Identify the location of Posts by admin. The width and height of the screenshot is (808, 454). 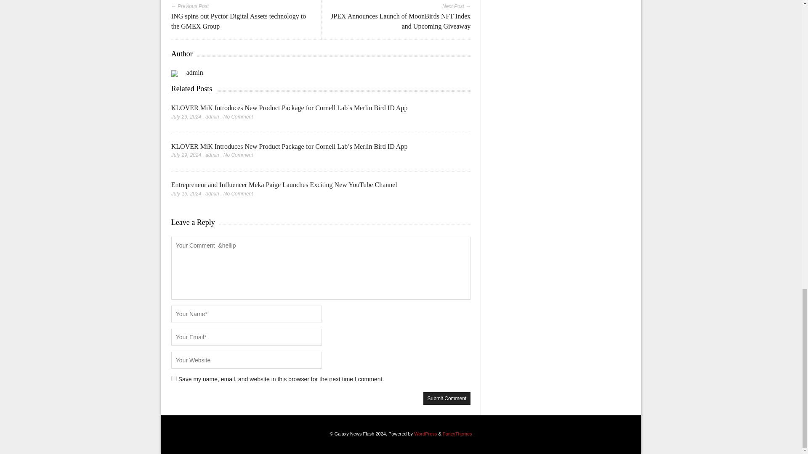
(212, 155).